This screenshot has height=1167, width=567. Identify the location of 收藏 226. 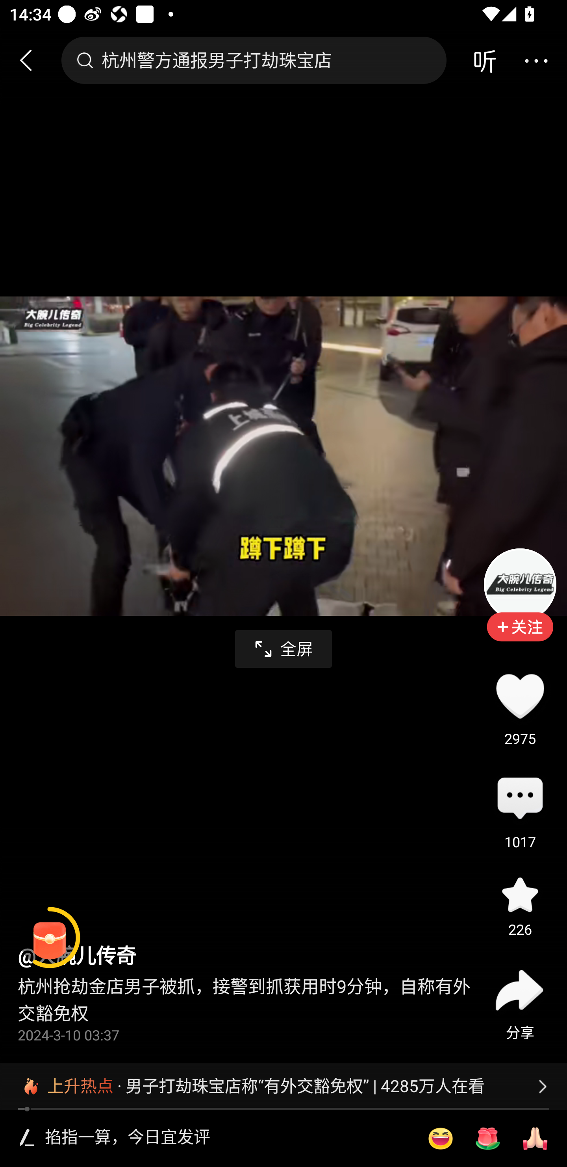
(520, 894).